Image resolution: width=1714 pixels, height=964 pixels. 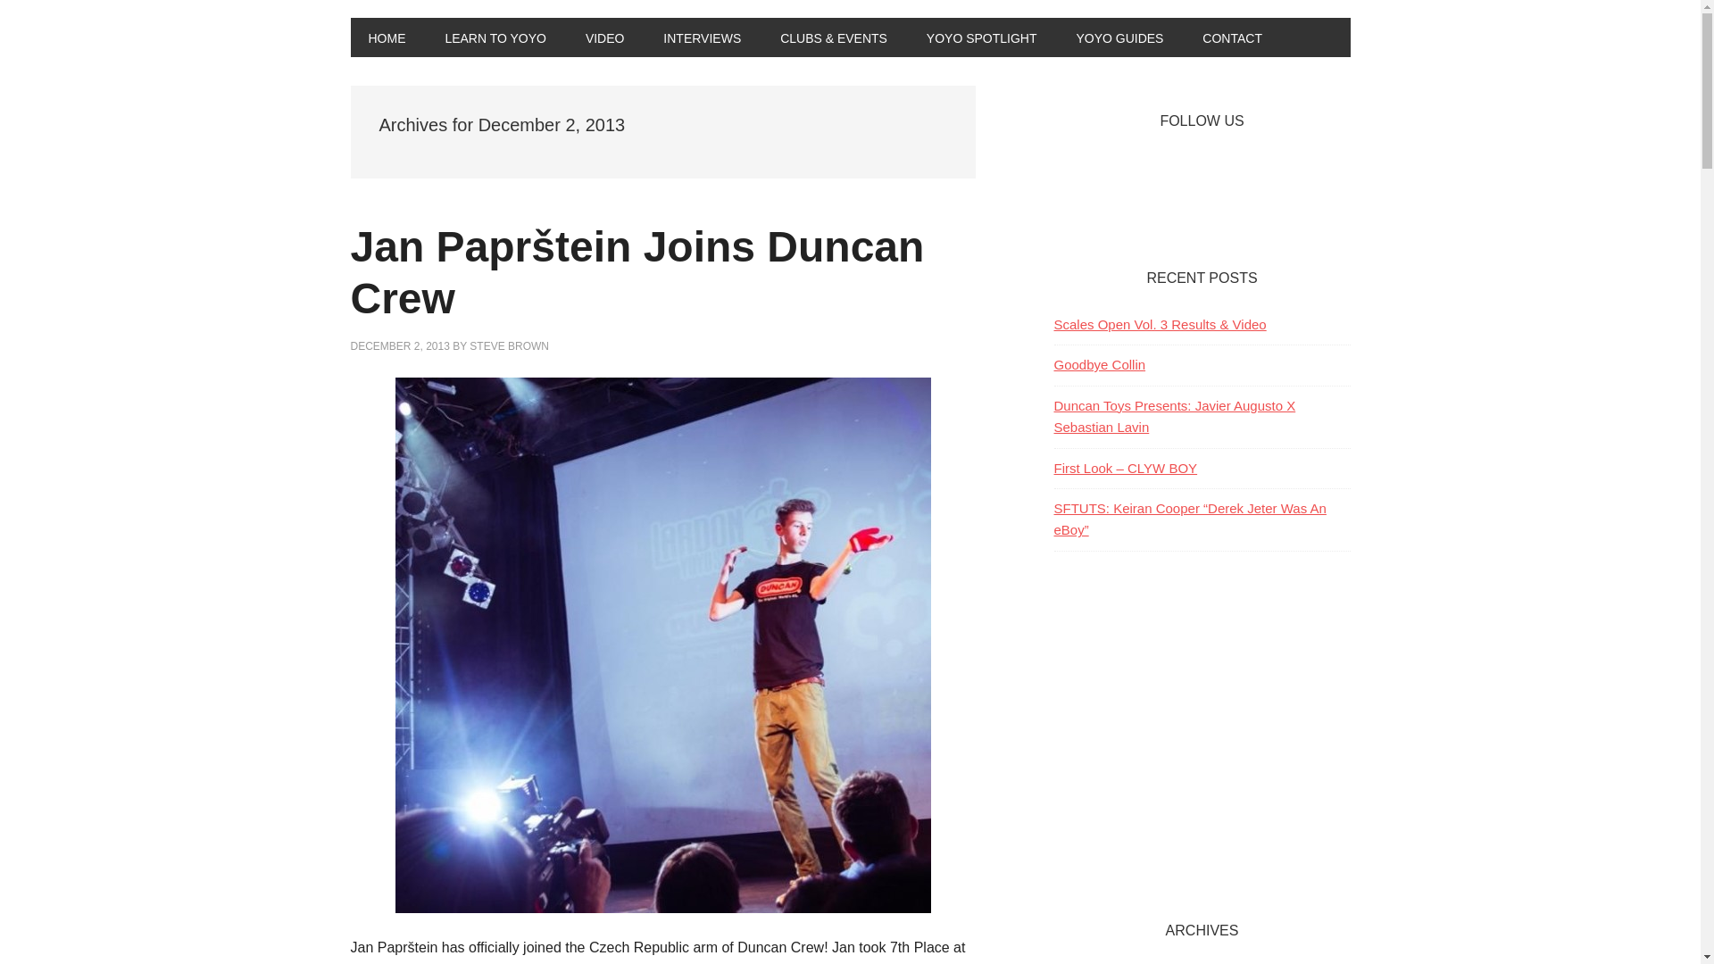 What do you see at coordinates (982, 37) in the screenshot?
I see `YOYO SPOTLIGHT` at bounding box center [982, 37].